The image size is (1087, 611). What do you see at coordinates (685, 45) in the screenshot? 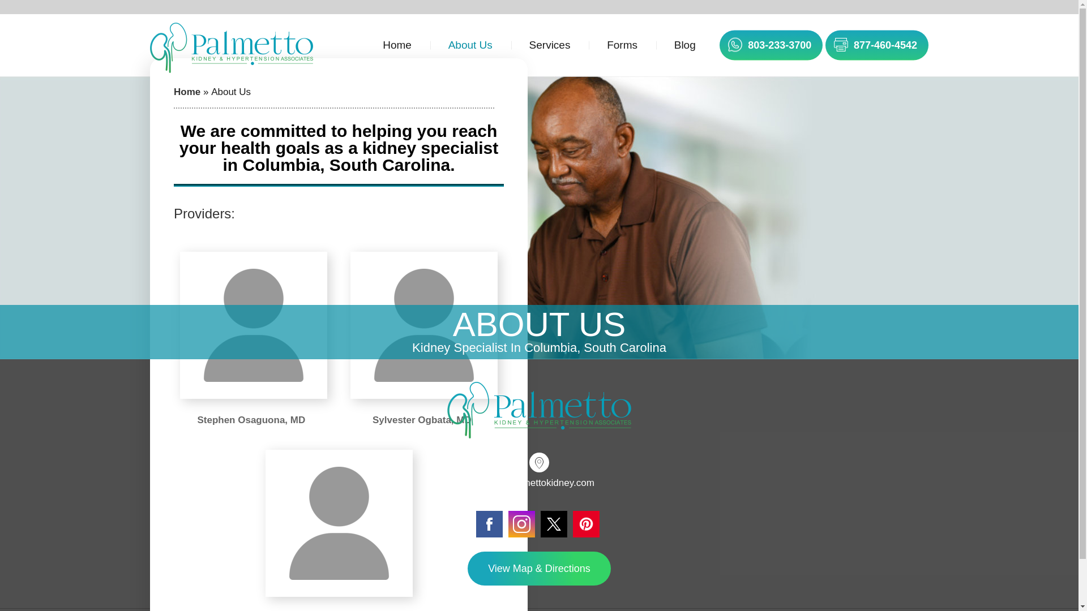
I see `Blog` at bounding box center [685, 45].